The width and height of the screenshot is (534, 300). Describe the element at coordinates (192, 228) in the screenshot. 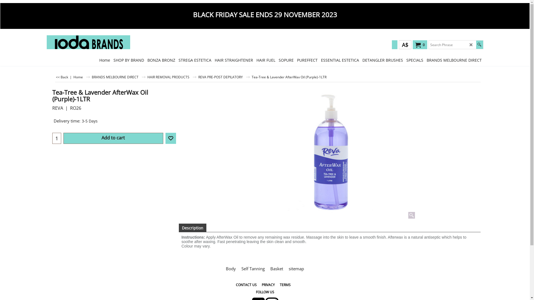

I see `Description` at that location.